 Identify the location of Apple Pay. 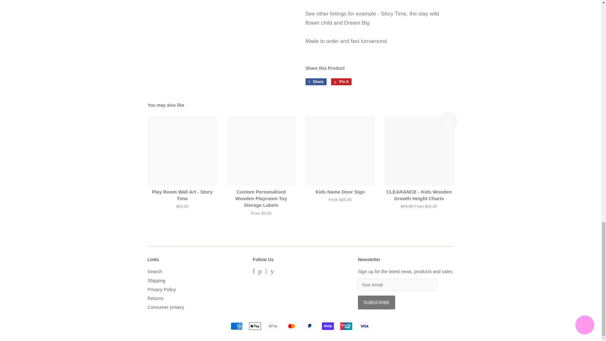
(255, 326).